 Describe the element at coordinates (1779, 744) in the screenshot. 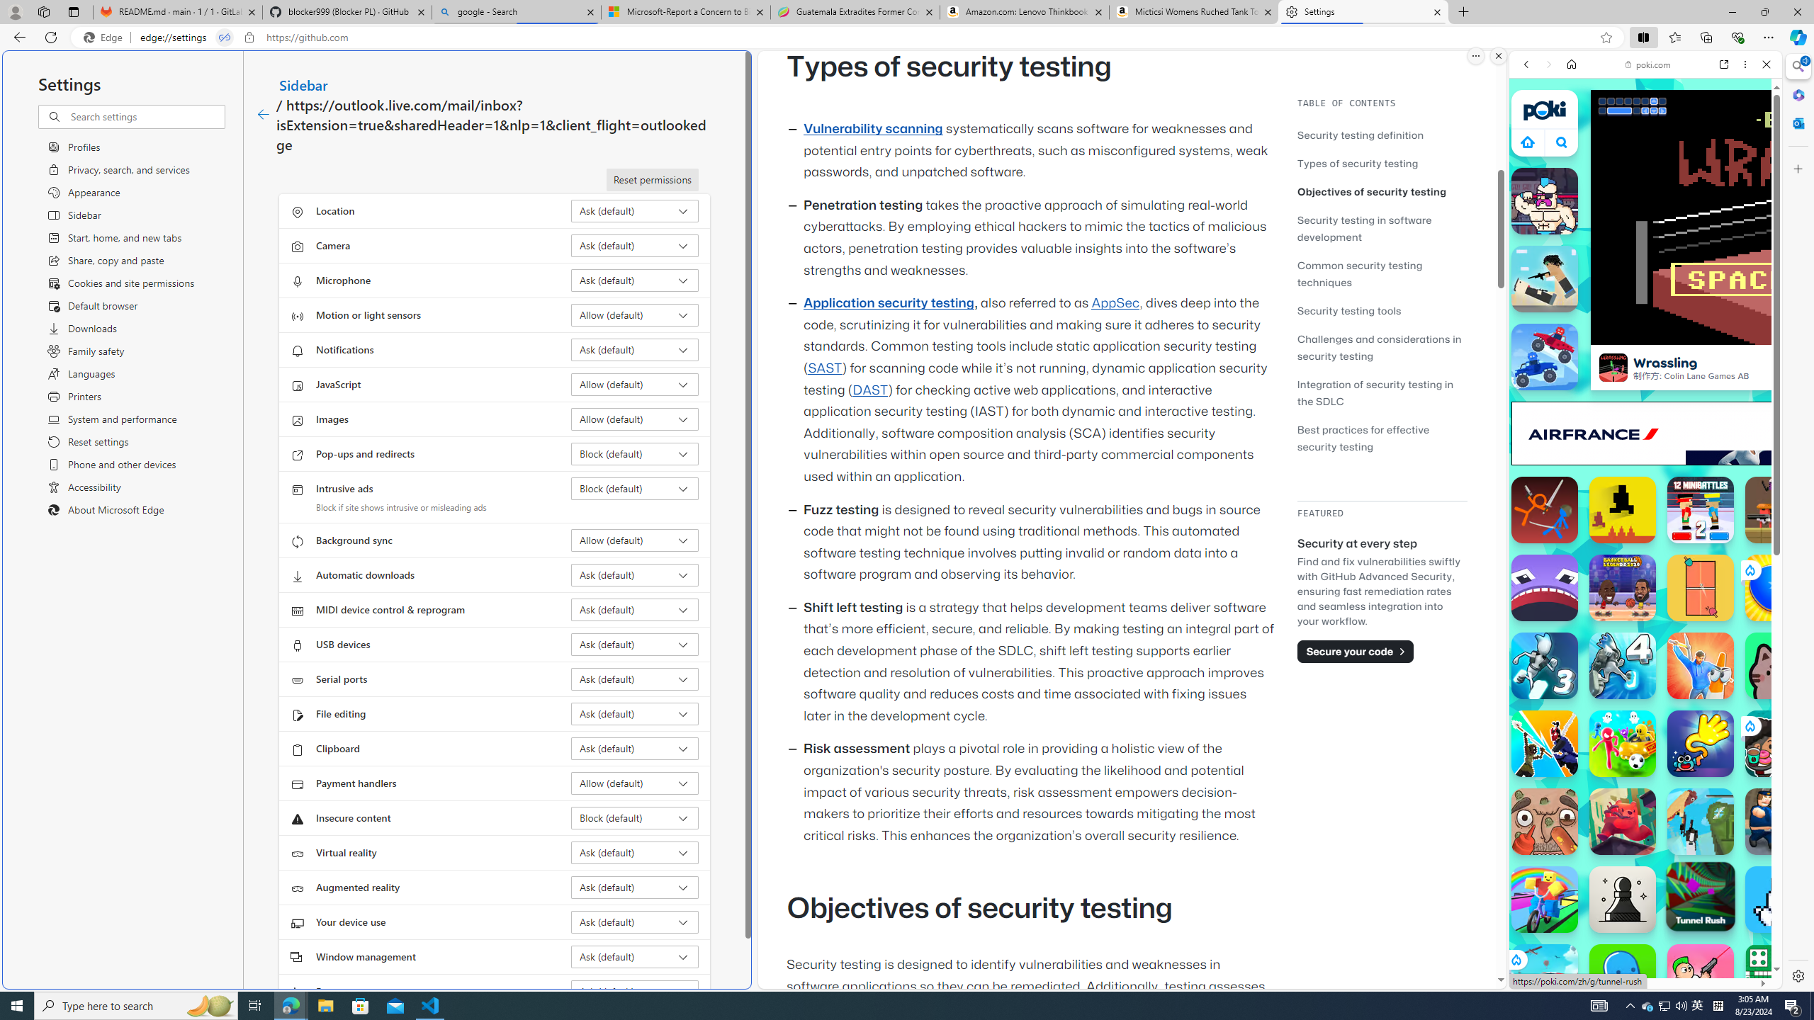

I see `Kate's Cooking Party 2 Kate's Cooking Party 2` at that location.